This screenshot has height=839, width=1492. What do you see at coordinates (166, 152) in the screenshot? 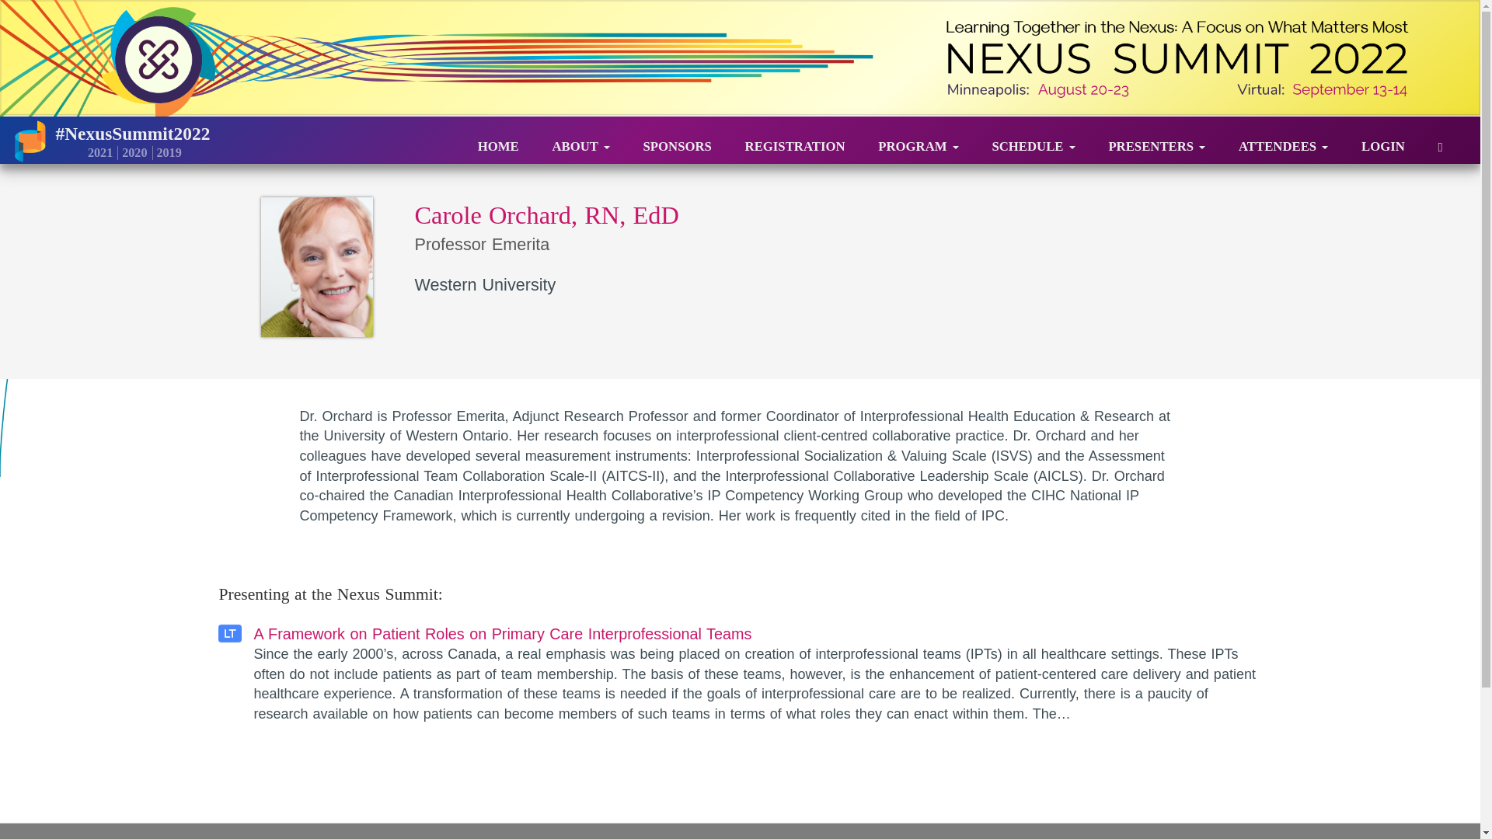
I see `2019` at bounding box center [166, 152].